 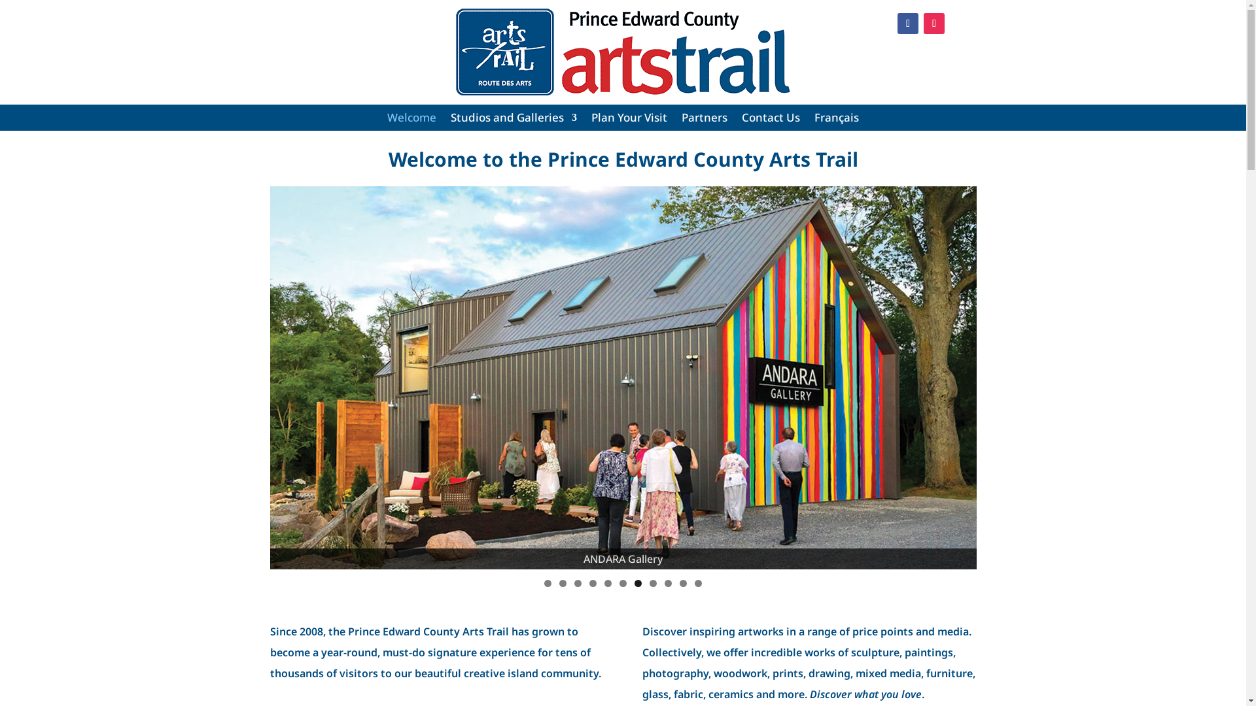 What do you see at coordinates (705, 120) in the screenshot?
I see `Partners` at bounding box center [705, 120].